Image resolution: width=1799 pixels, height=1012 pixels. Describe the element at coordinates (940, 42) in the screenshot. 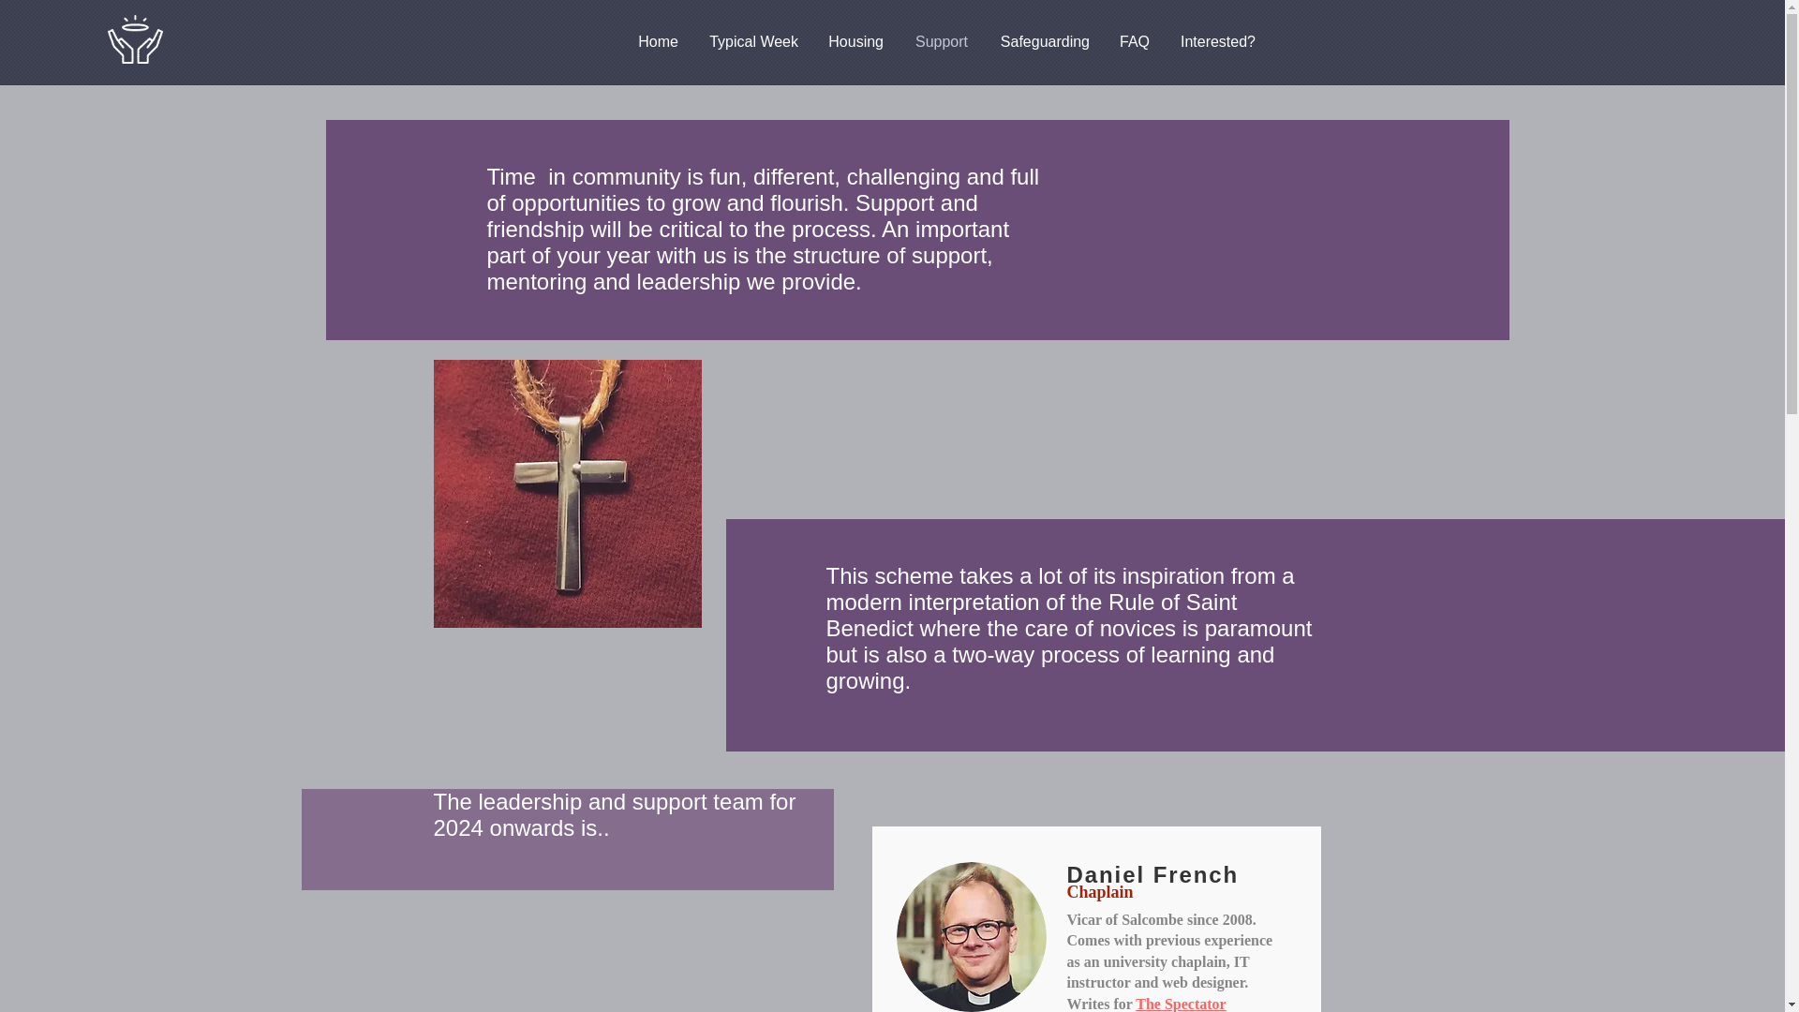

I see `Support` at that location.